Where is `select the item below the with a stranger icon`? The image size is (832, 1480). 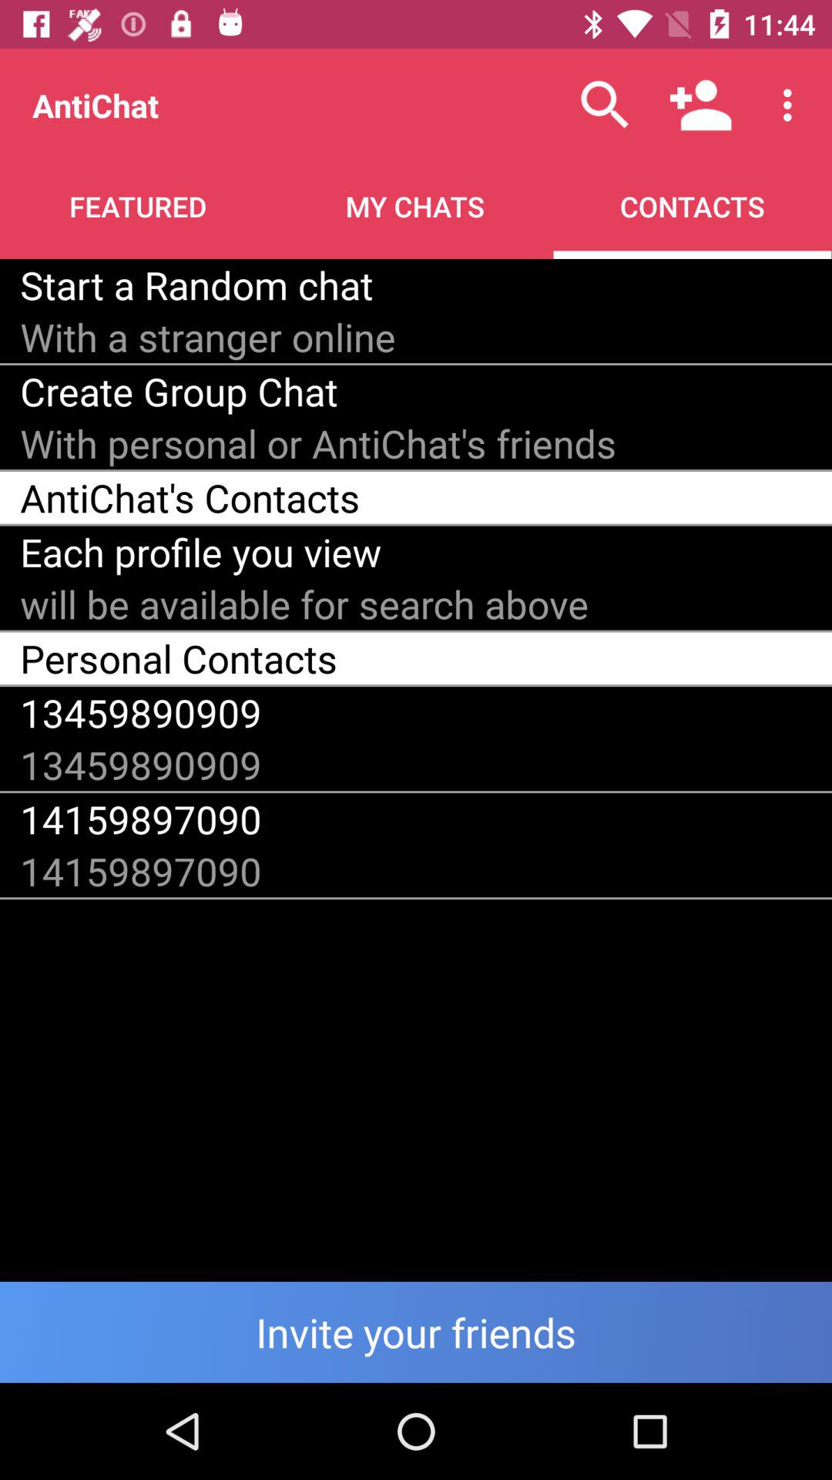 select the item below the with a stranger icon is located at coordinates (179, 392).